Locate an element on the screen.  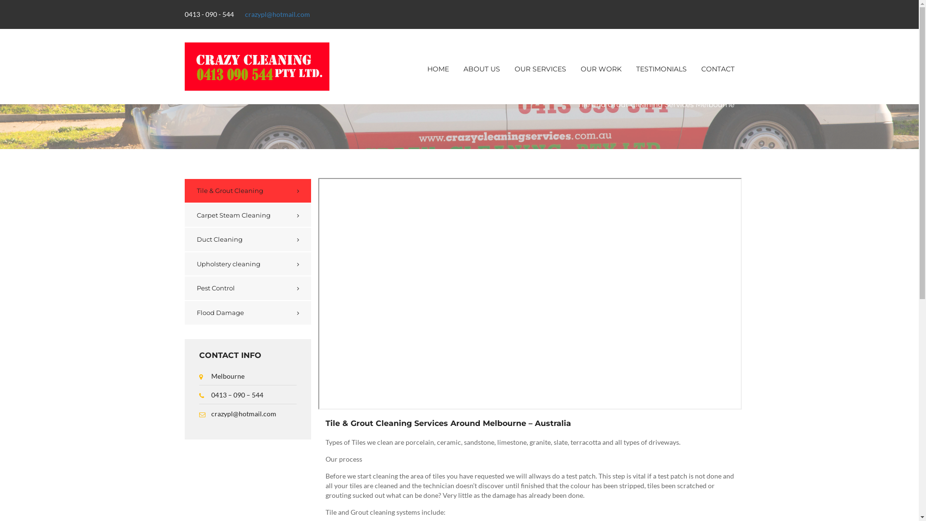
Tile & Grout Cleaning is located at coordinates (248, 191).